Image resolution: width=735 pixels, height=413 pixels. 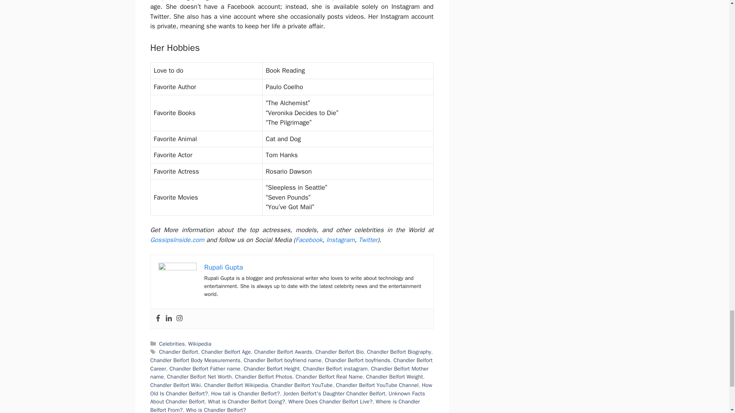 What do you see at coordinates (335, 369) in the screenshot?
I see `Chandler Belfort instagram` at bounding box center [335, 369].